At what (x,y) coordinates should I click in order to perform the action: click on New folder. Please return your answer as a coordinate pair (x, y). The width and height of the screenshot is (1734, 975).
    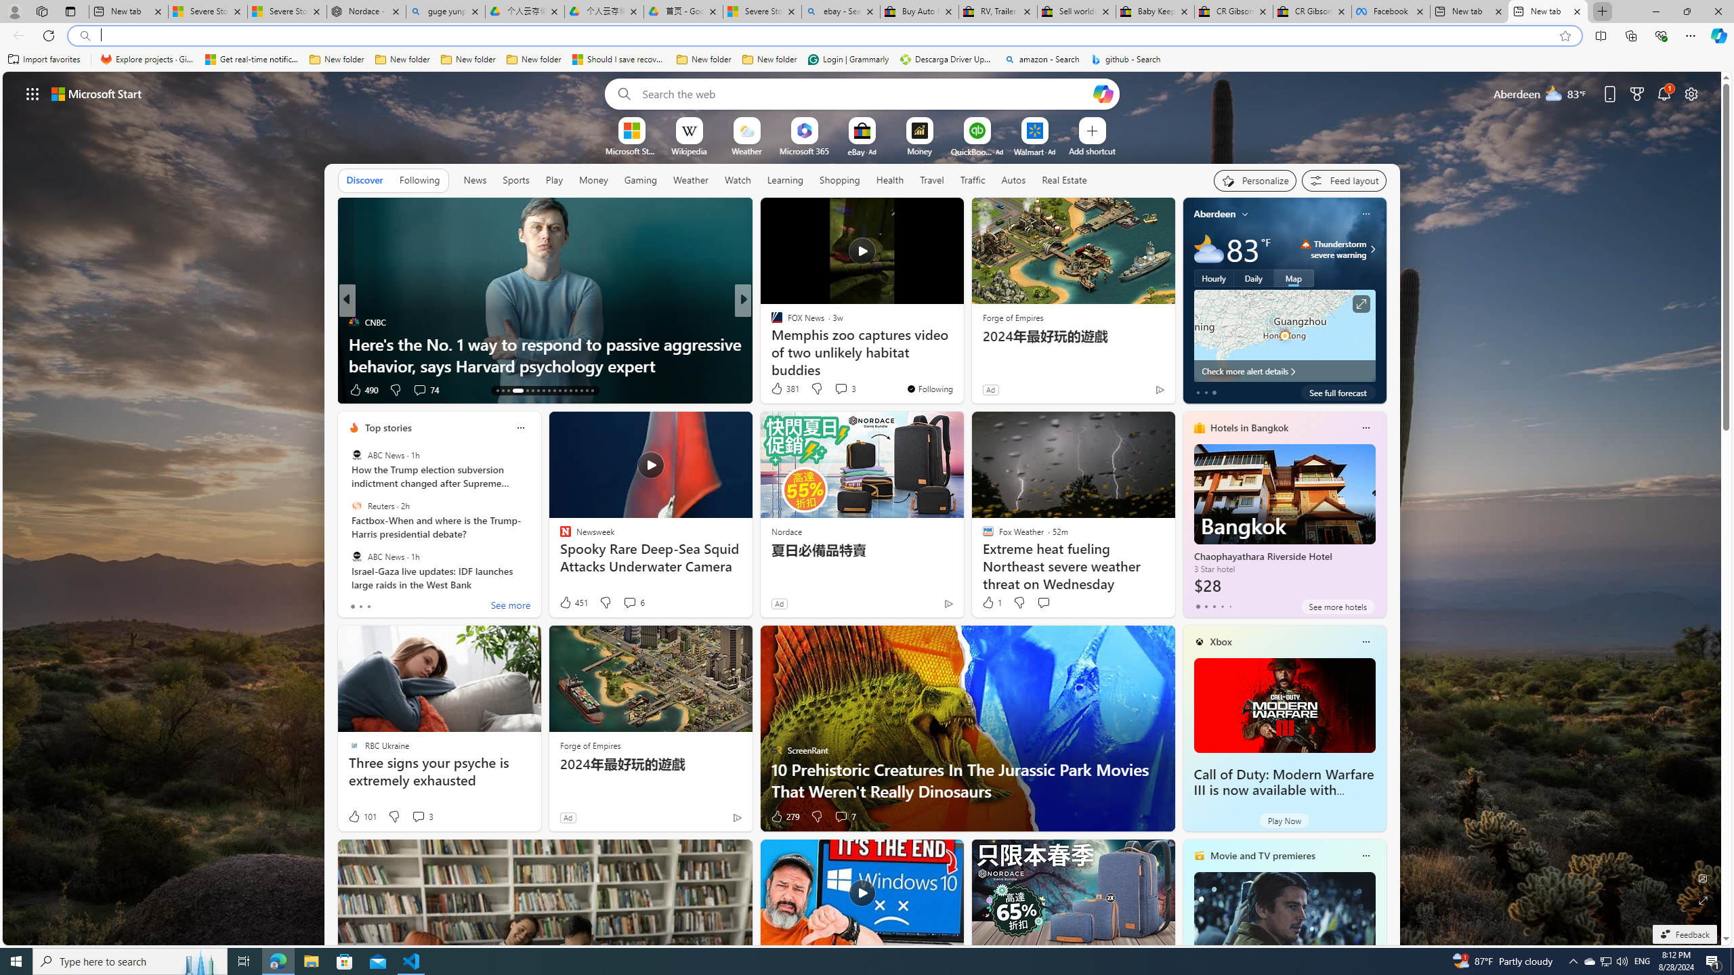
    Looking at the image, I should click on (769, 60).